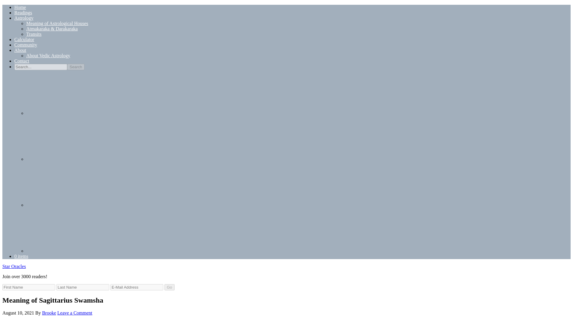 The height and width of the screenshot is (322, 573). What do you see at coordinates (14, 266) in the screenshot?
I see `Star Oracles` at bounding box center [14, 266].